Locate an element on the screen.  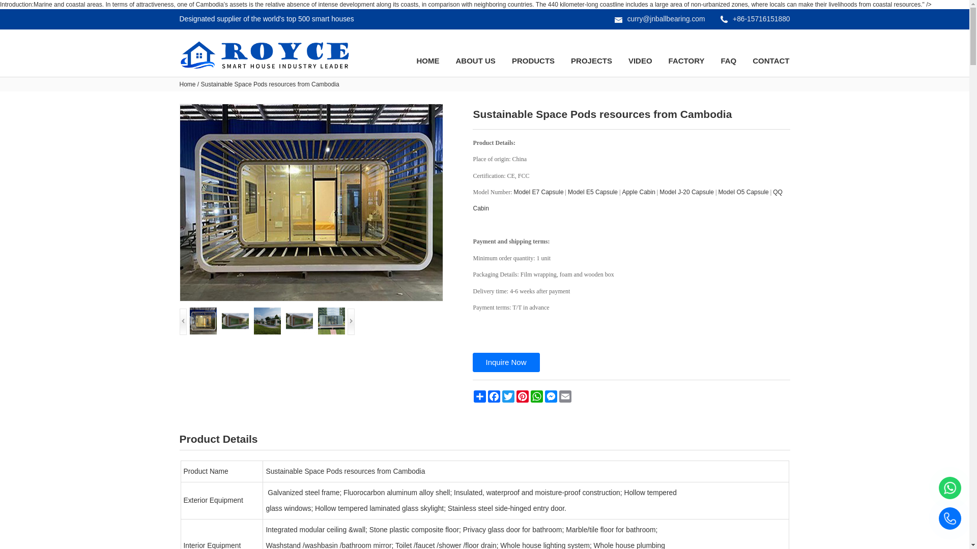
PRODUCTS is located at coordinates (533, 60).